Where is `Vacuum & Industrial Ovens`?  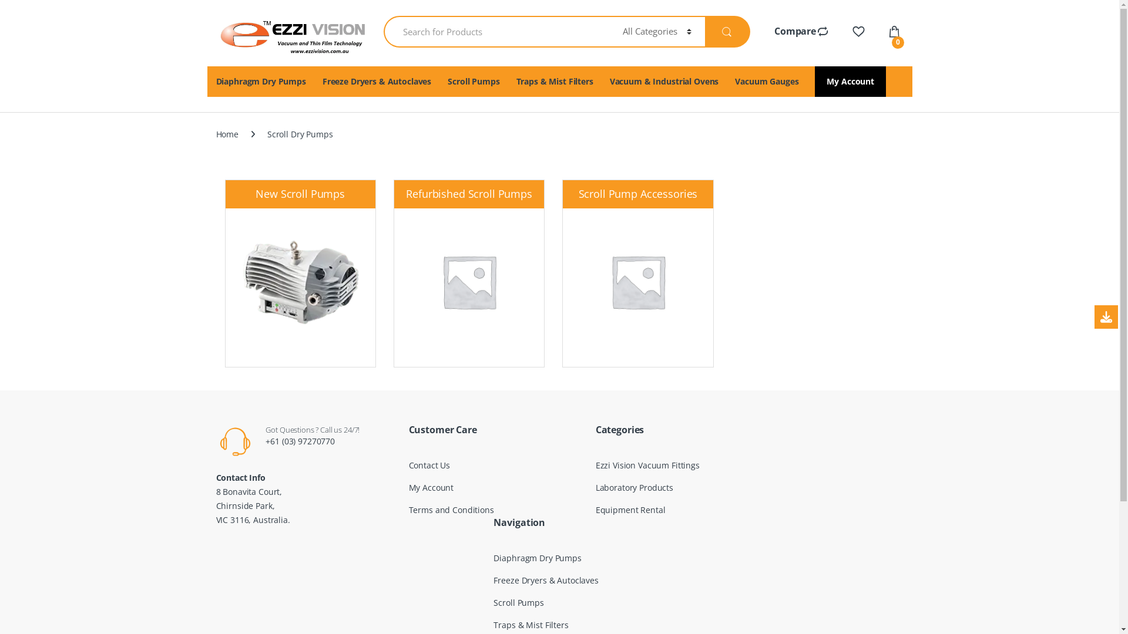 Vacuum & Industrial Ovens is located at coordinates (664, 82).